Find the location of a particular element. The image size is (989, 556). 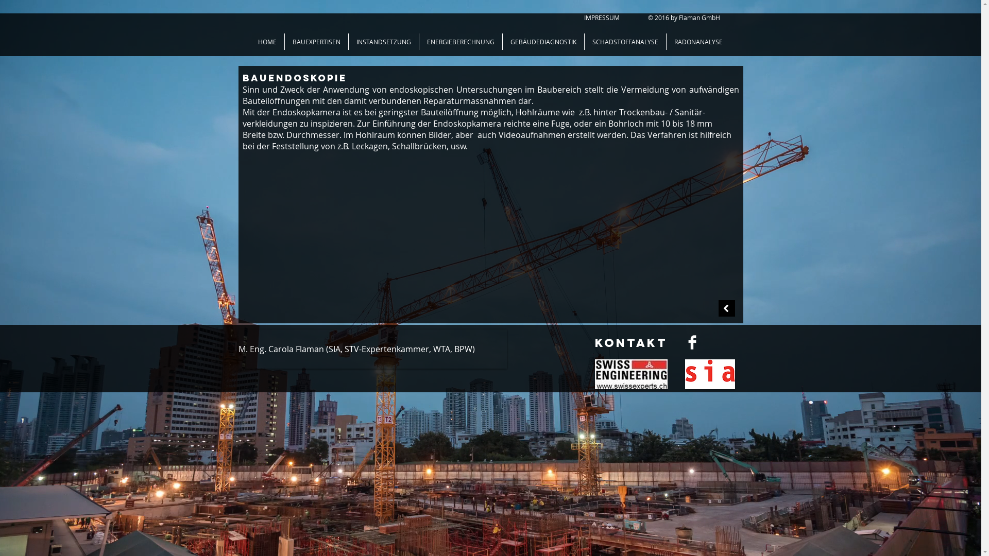

RADONANALYSE is located at coordinates (698, 42).